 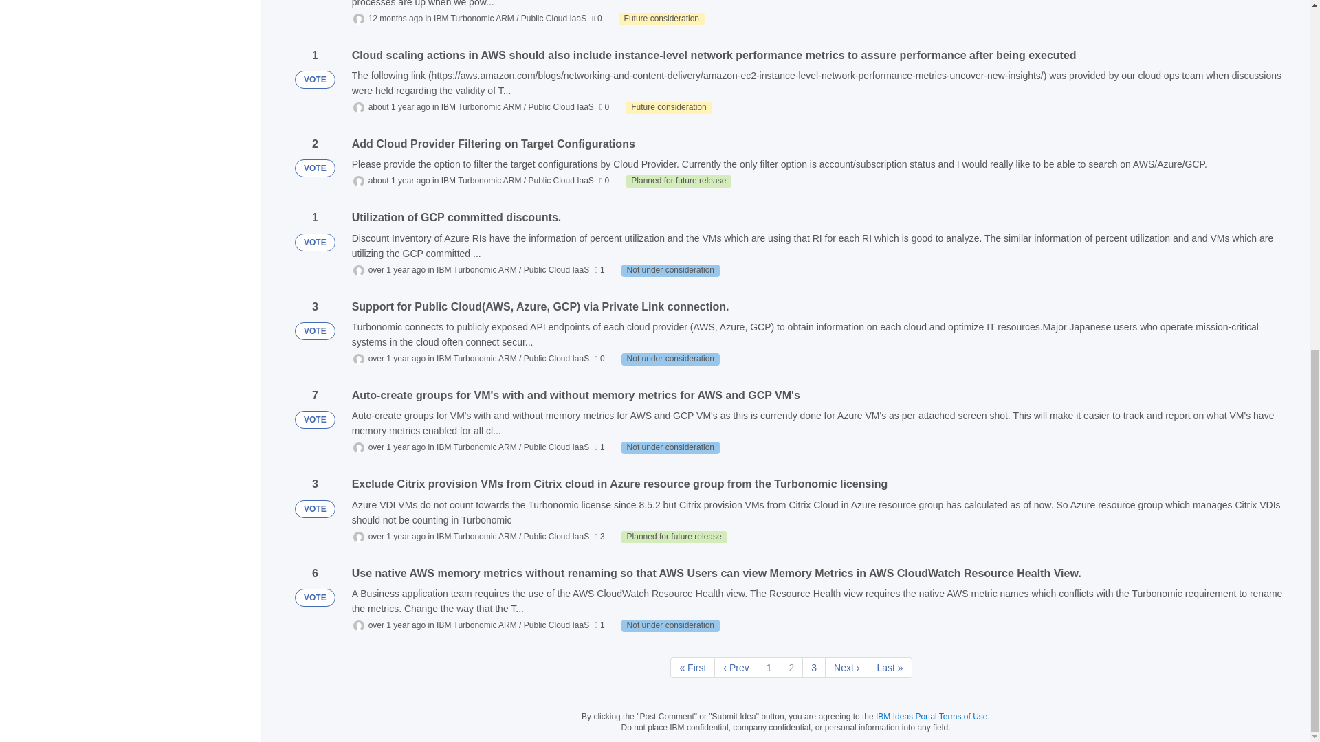 I want to click on Future consideration, so click(x=668, y=107).